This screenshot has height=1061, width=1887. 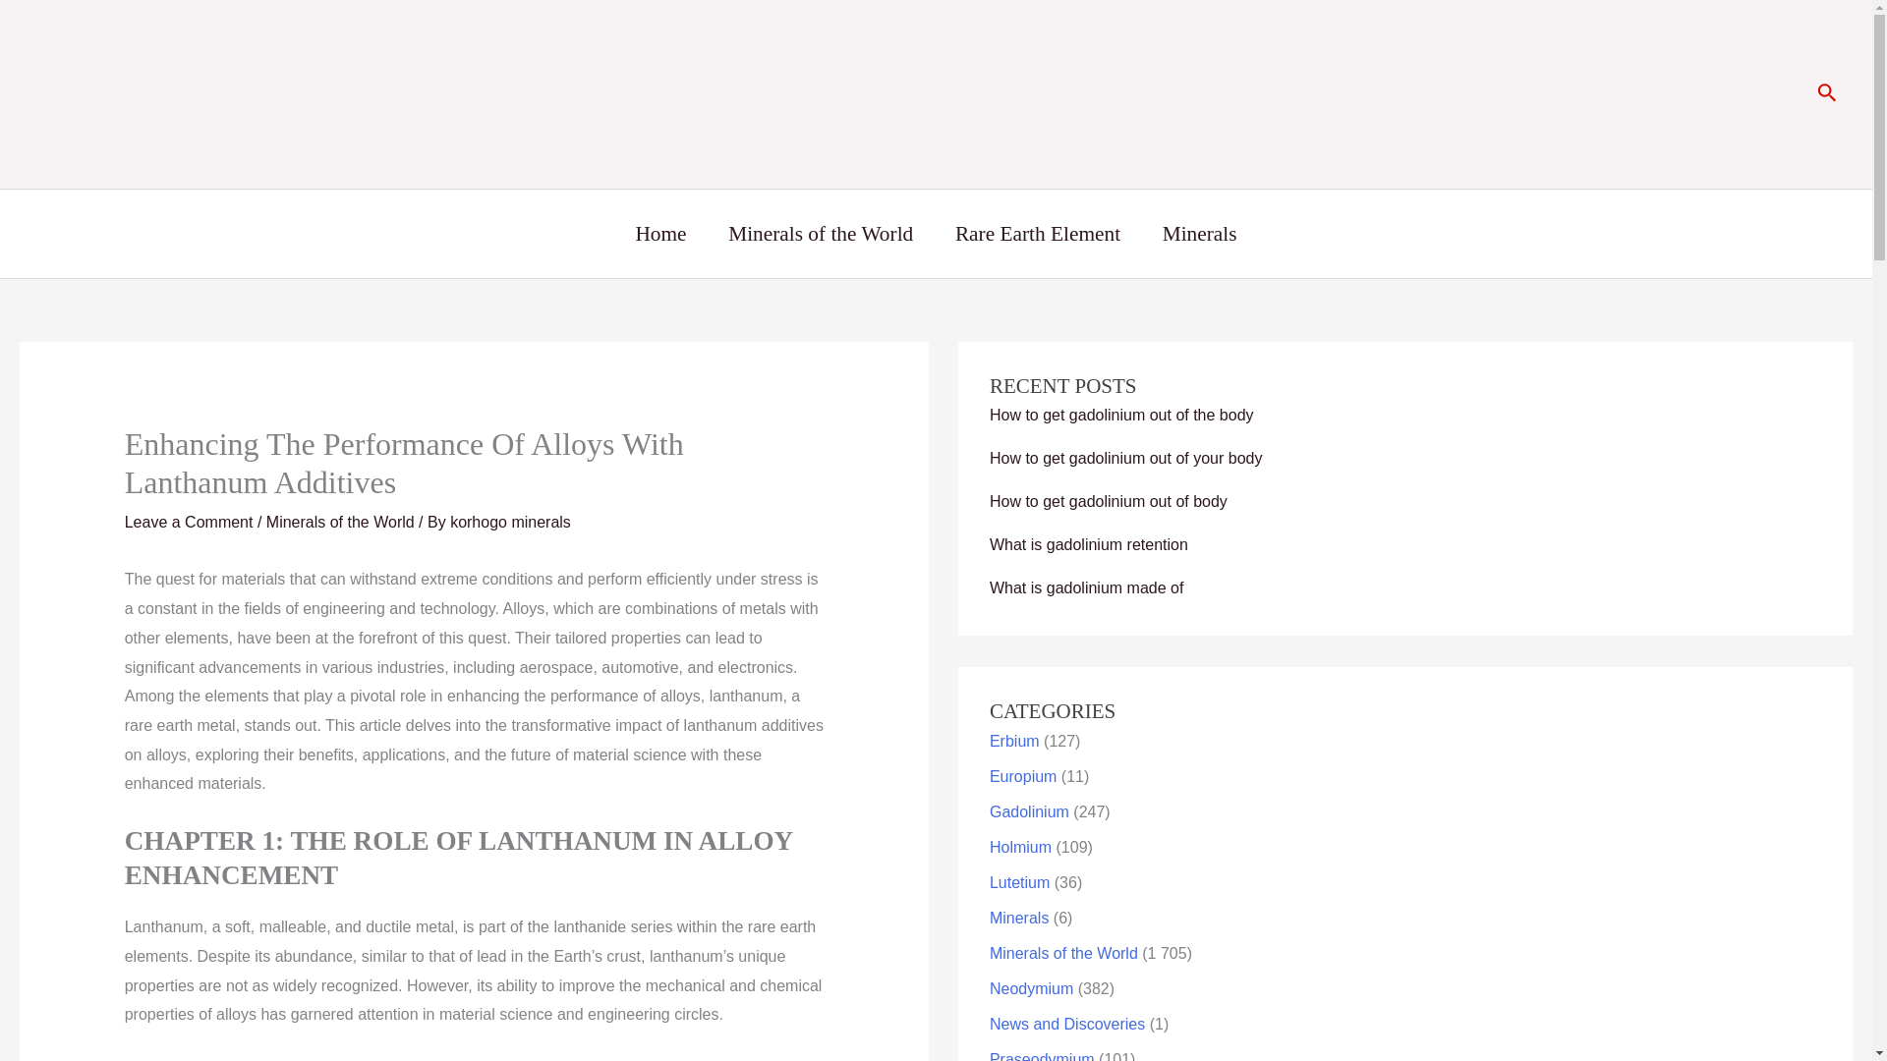 What do you see at coordinates (1089, 544) in the screenshot?
I see `What is gadolinium retention` at bounding box center [1089, 544].